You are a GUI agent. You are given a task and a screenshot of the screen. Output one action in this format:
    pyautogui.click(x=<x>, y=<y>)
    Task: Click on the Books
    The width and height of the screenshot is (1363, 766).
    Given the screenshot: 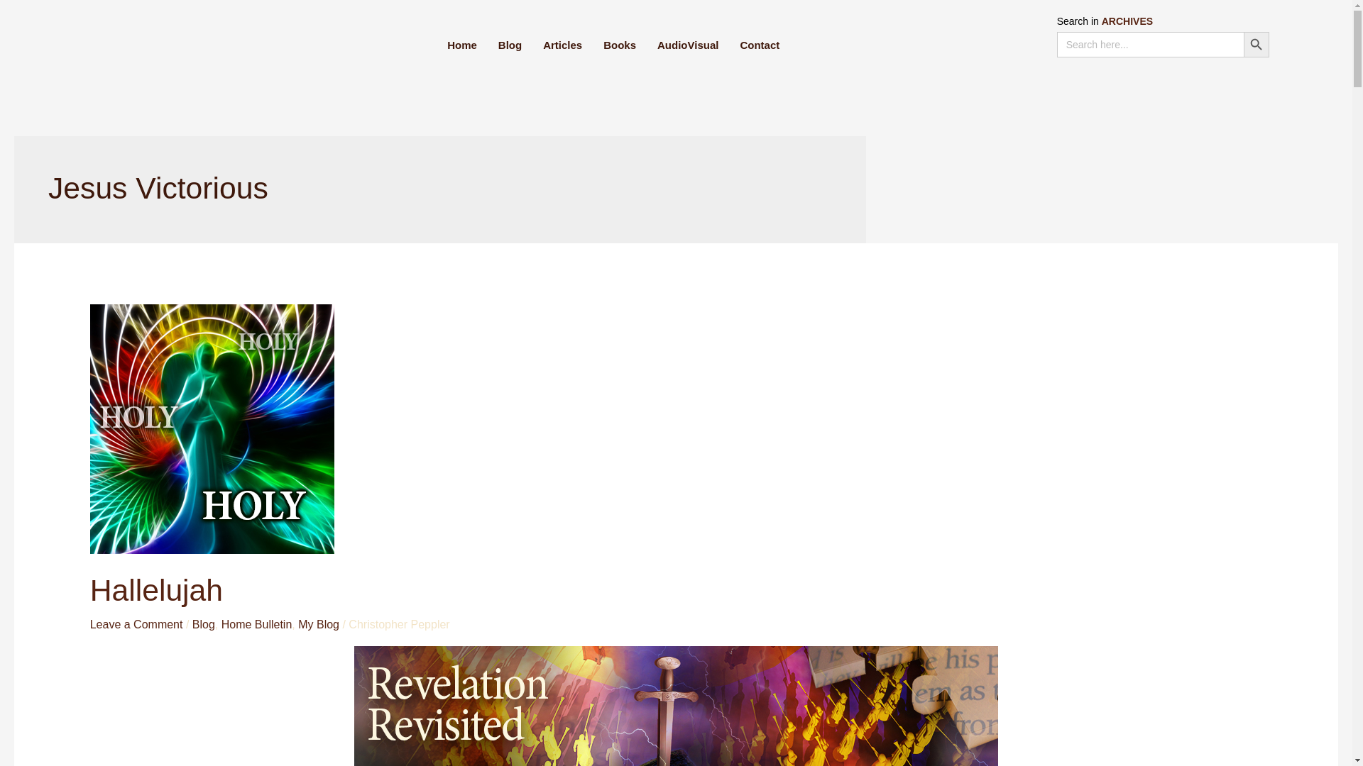 What is the action you would take?
    pyautogui.click(x=619, y=45)
    